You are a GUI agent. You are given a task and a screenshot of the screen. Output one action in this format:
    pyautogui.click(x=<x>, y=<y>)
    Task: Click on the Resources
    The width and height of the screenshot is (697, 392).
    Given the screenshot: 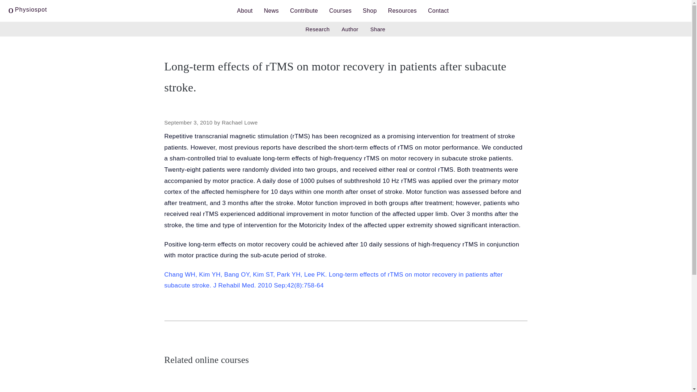 What is the action you would take?
    pyautogui.click(x=402, y=11)
    